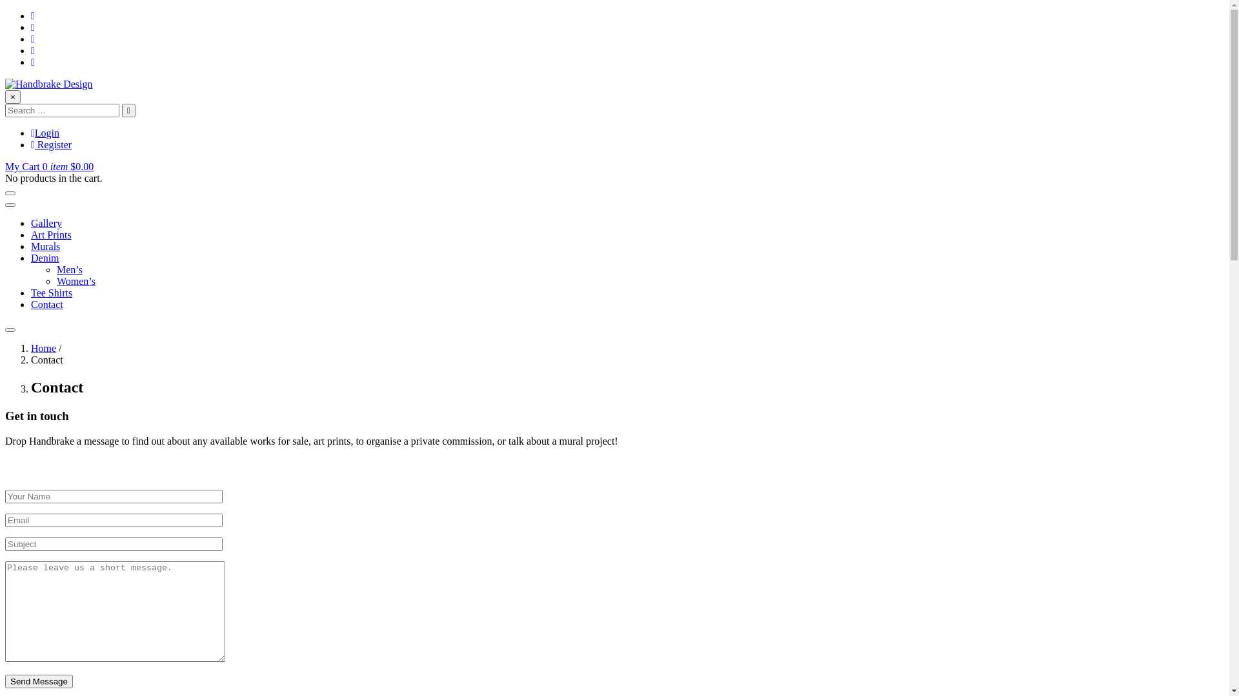 The height and width of the screenshot is (696, 1239). What do you see at coordinates (44, 348) in the screenshot?
I see `Home` at bounding box center [44, 348].